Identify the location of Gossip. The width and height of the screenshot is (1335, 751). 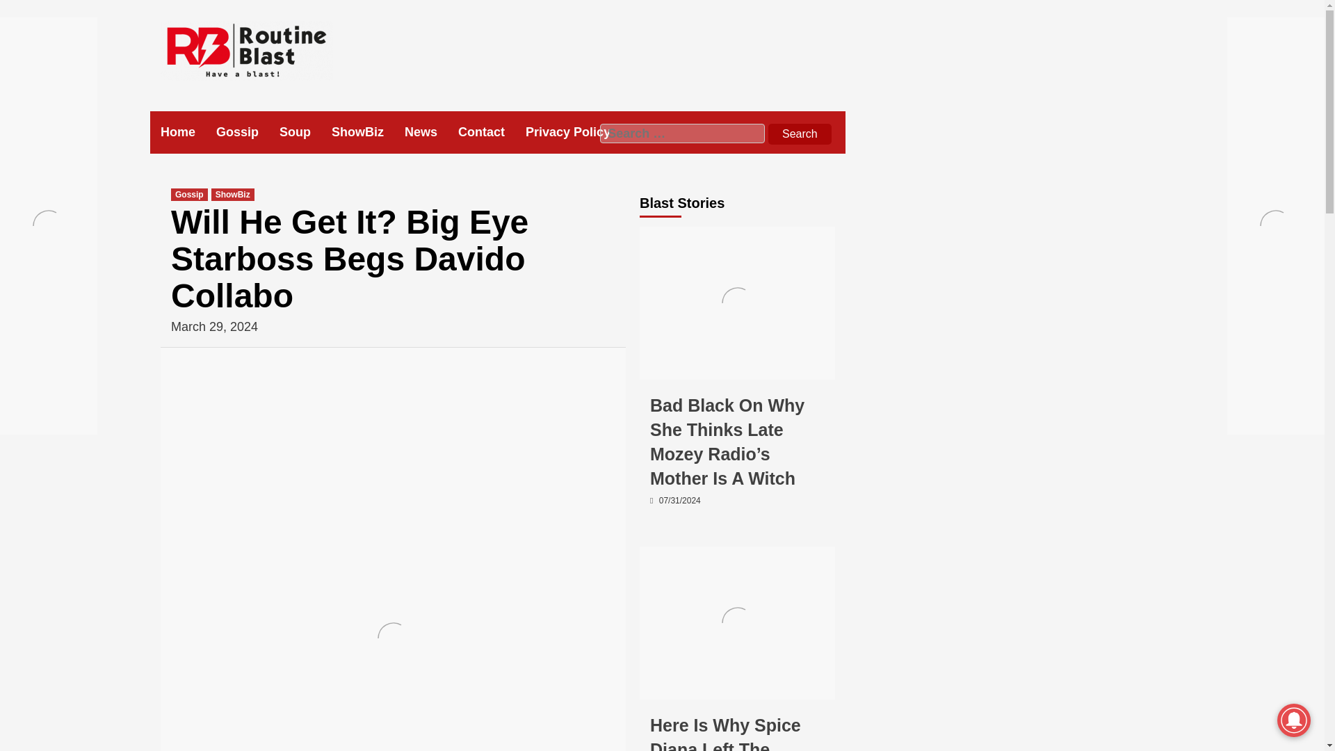
(665, 686).